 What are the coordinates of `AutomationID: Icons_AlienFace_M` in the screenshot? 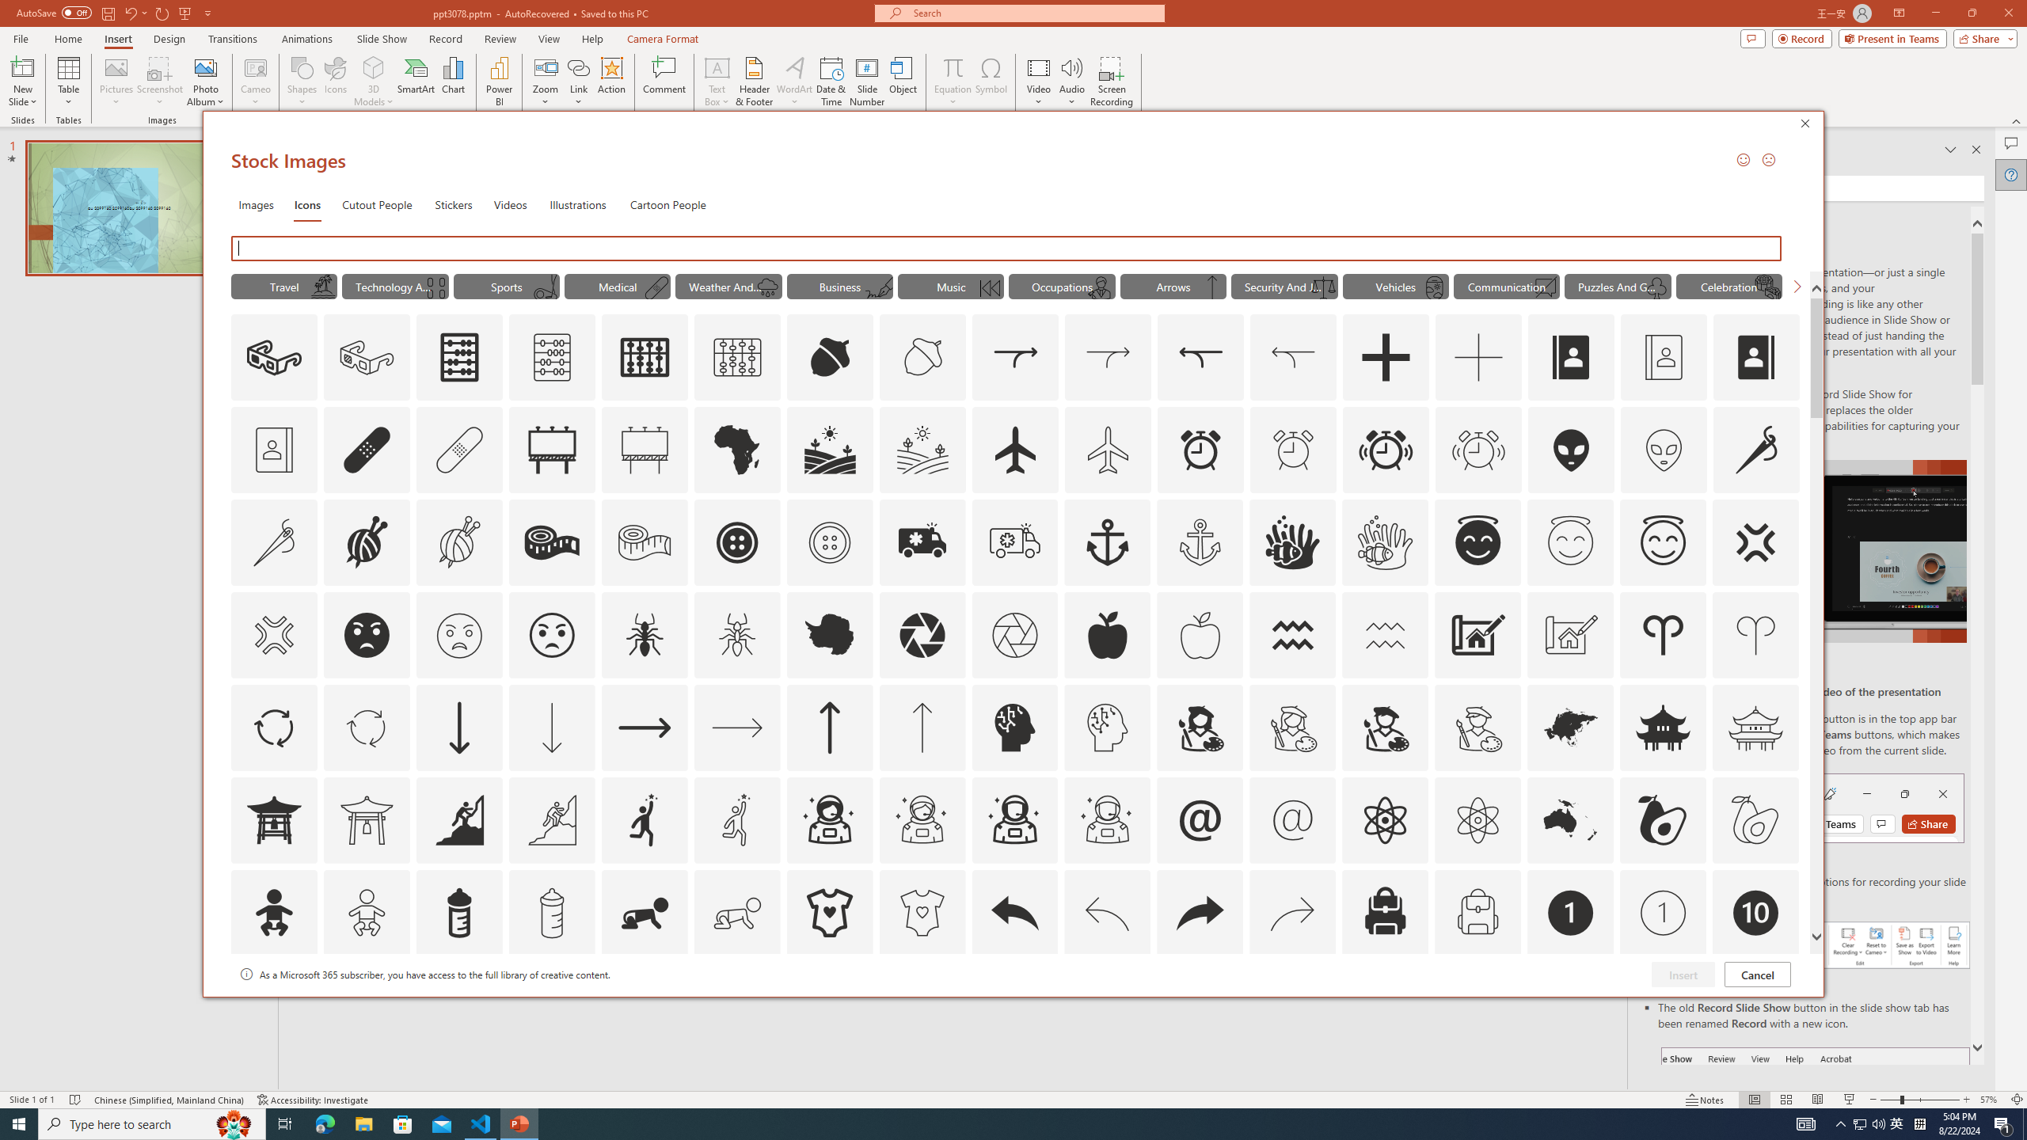 It's located at (1664, 450).